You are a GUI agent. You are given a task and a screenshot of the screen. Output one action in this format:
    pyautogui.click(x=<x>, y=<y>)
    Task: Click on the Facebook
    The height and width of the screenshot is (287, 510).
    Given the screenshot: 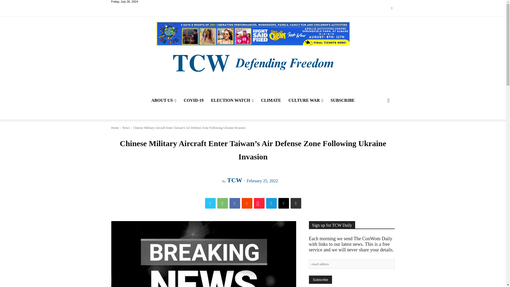 What is the action you would take?
    pyautogui.click(x=235, y=203)
    